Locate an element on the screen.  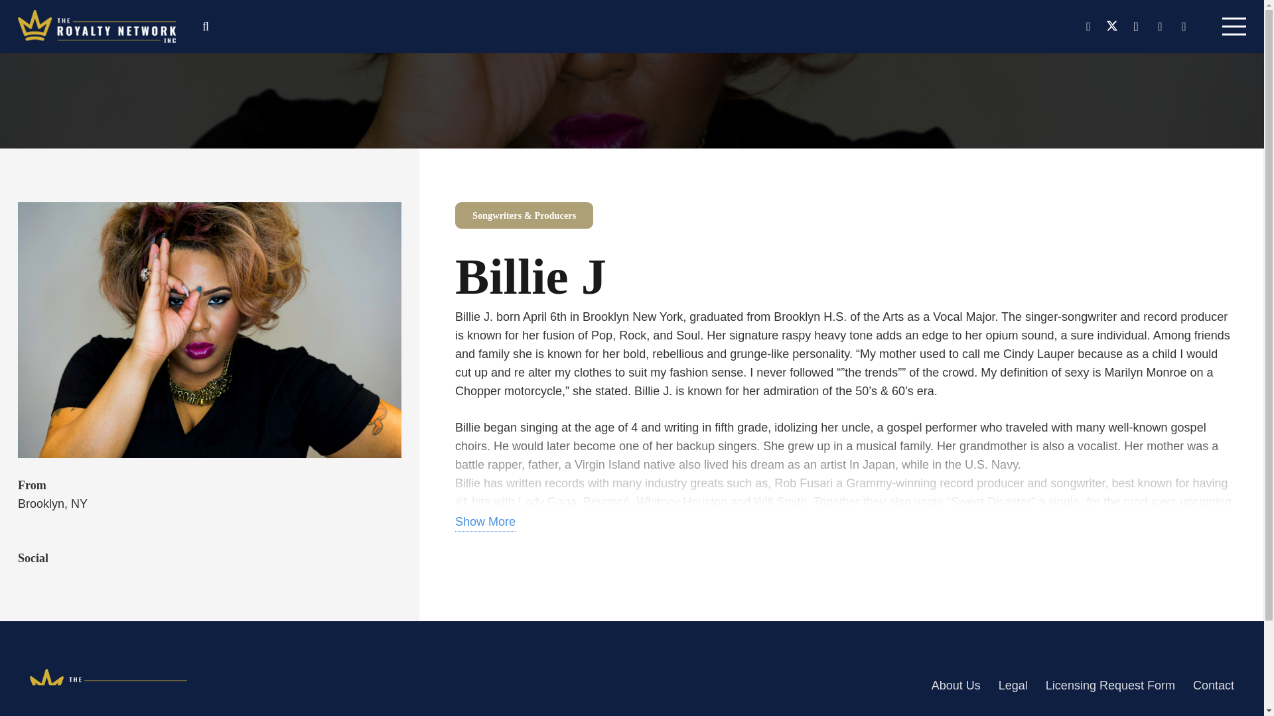
LinkedIn is located at coordinates (1160, 27).